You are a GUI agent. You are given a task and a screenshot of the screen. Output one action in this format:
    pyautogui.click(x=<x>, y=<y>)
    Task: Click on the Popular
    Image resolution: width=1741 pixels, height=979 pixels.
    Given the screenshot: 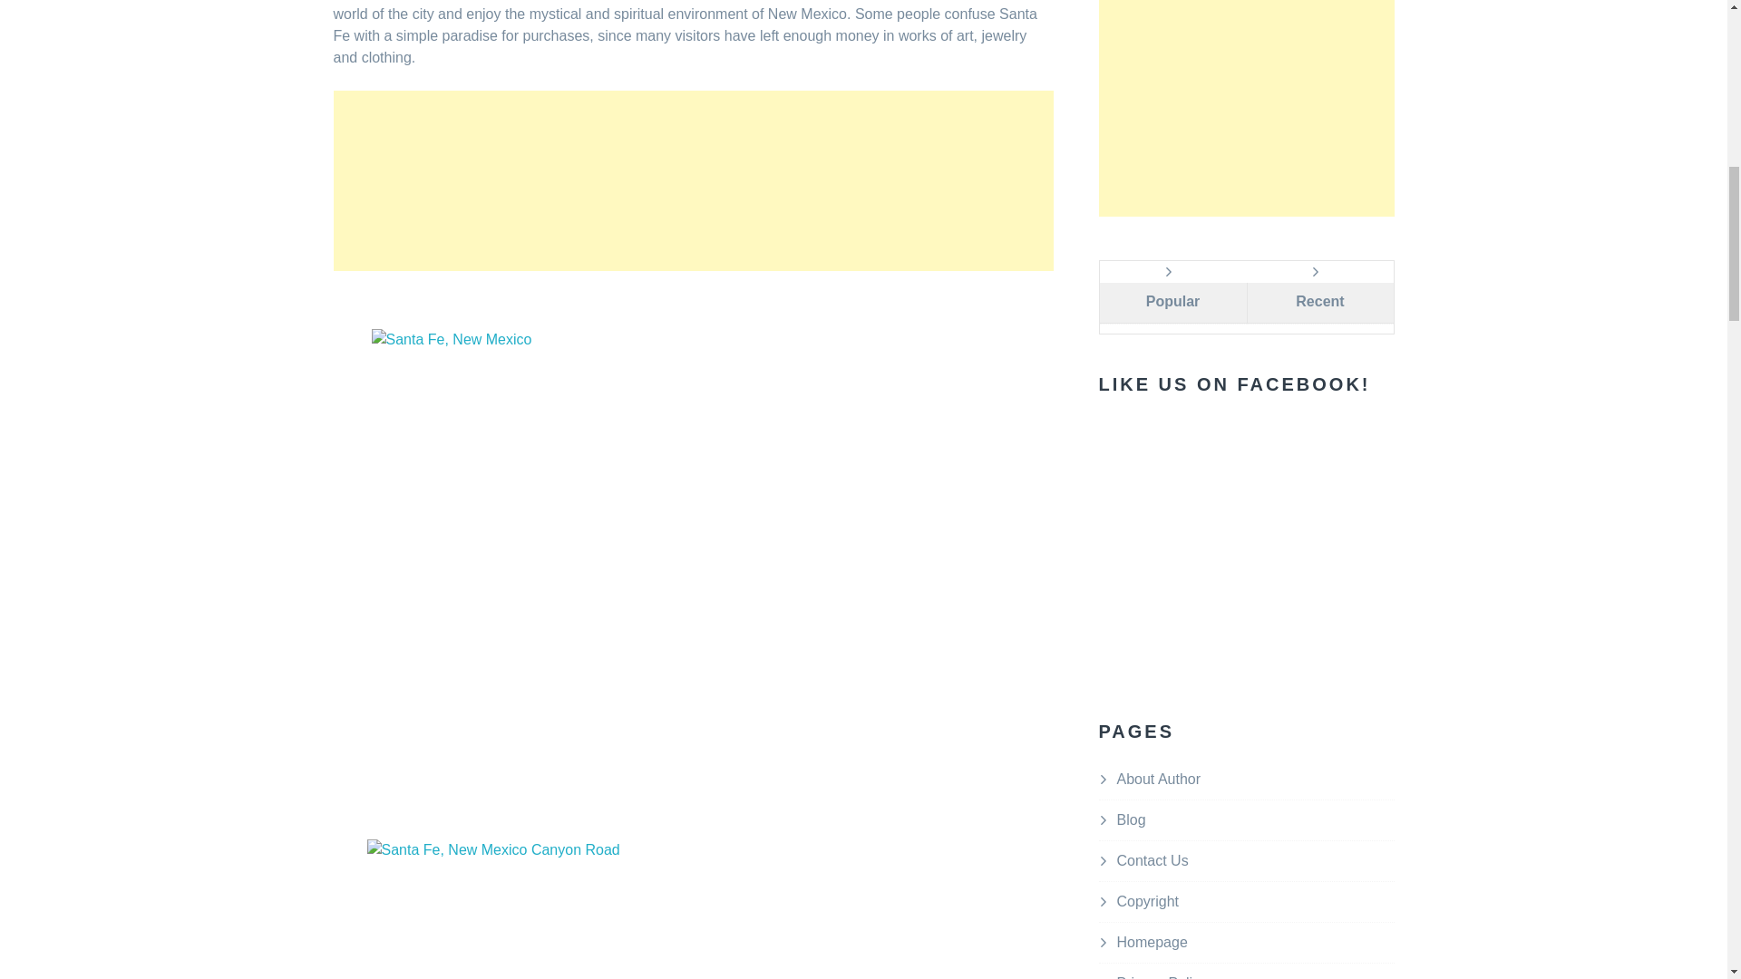 What is the action you would take?
    pyautogui.click(x=1172, y=303)
    